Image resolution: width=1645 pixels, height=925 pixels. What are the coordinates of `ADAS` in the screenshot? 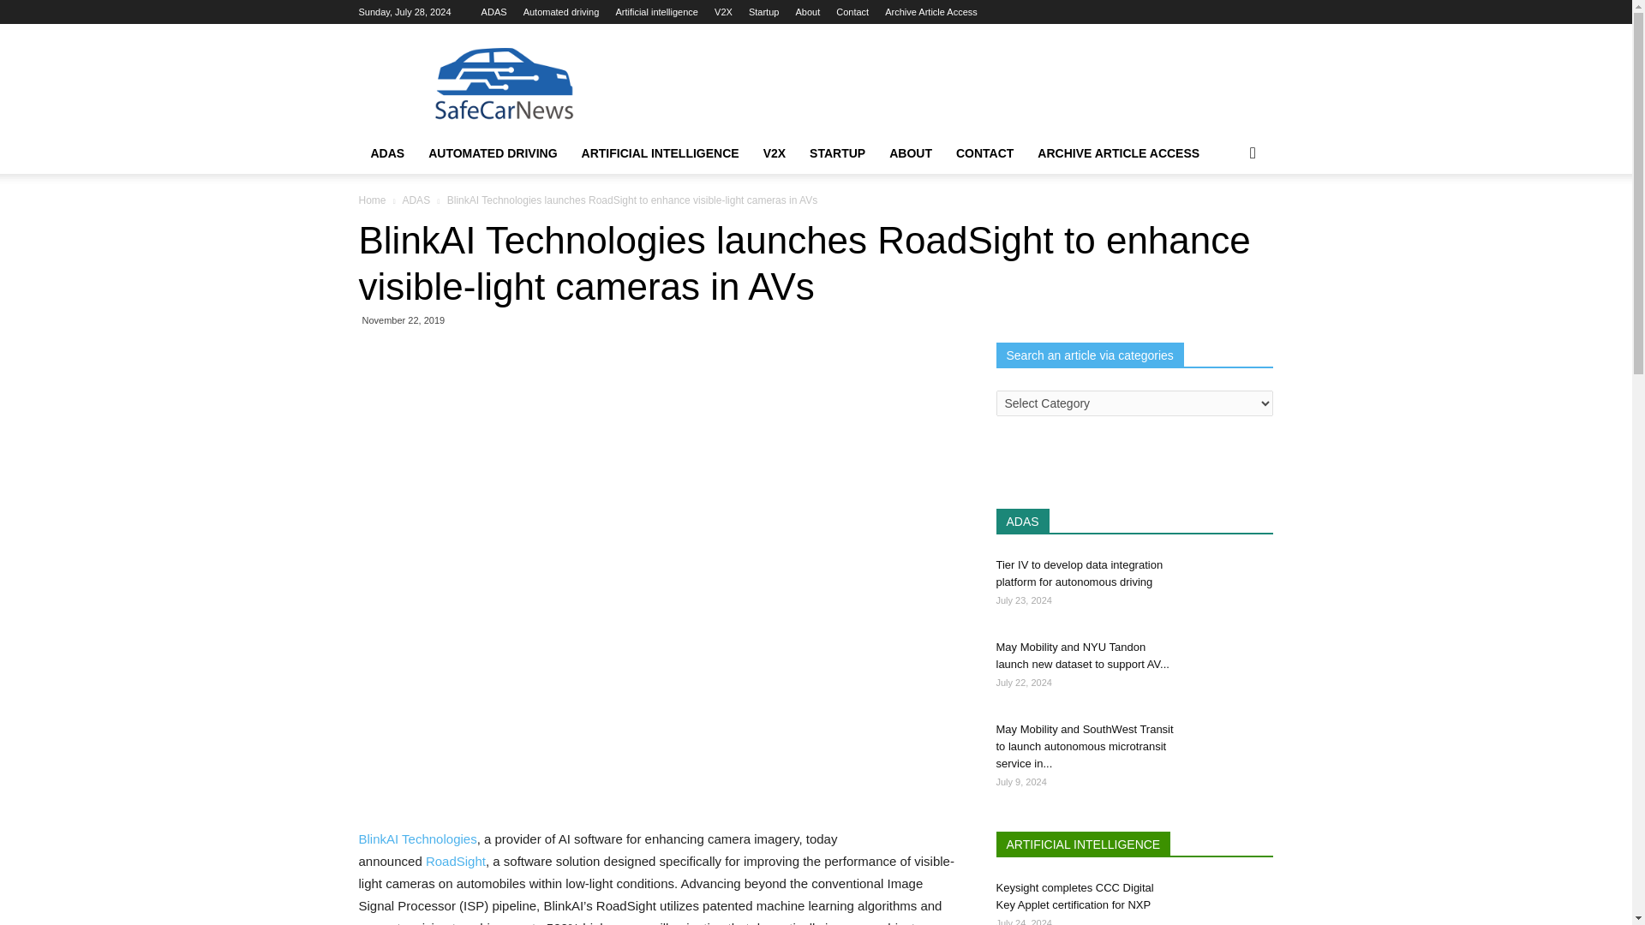 It's located at (387, 153).